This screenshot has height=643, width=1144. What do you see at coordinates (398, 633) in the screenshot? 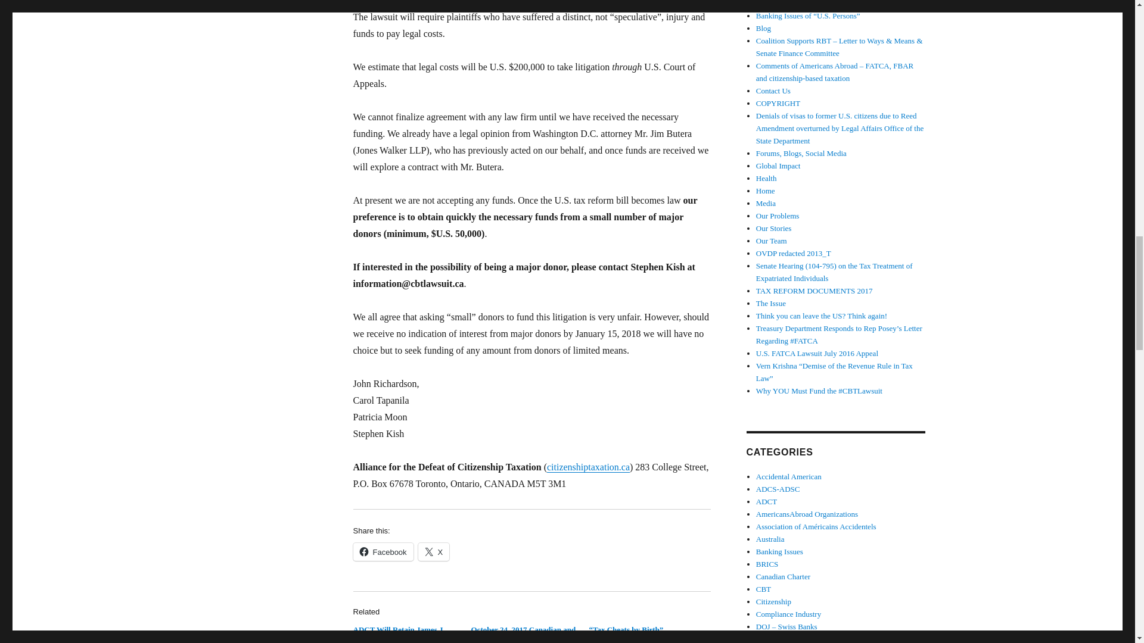
I see `ADCT Will Retain James J. Butera for CBT LawSuit` at bounding box center [398, 633].